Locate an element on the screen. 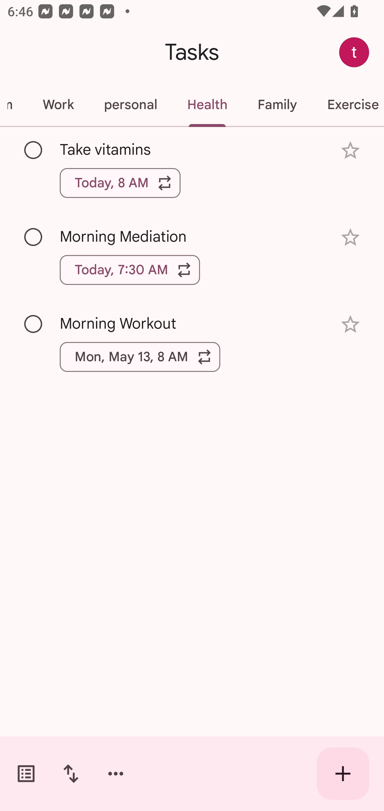 Image resolution: width=384 pixels, height=811 pixels. More options is located at coordinates (116, 774).